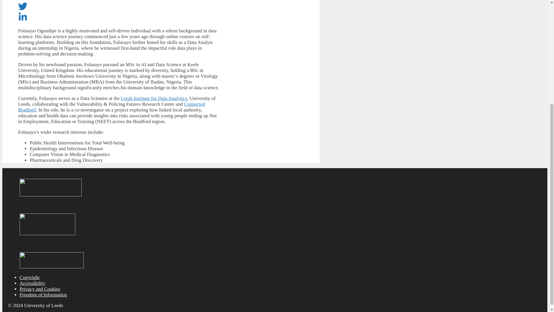 This screenshot has height=312, width=554. Describe the element at coordinates (154, 98) in the screenshot. I see `Leeds Institute for Data Analytics` at that location.